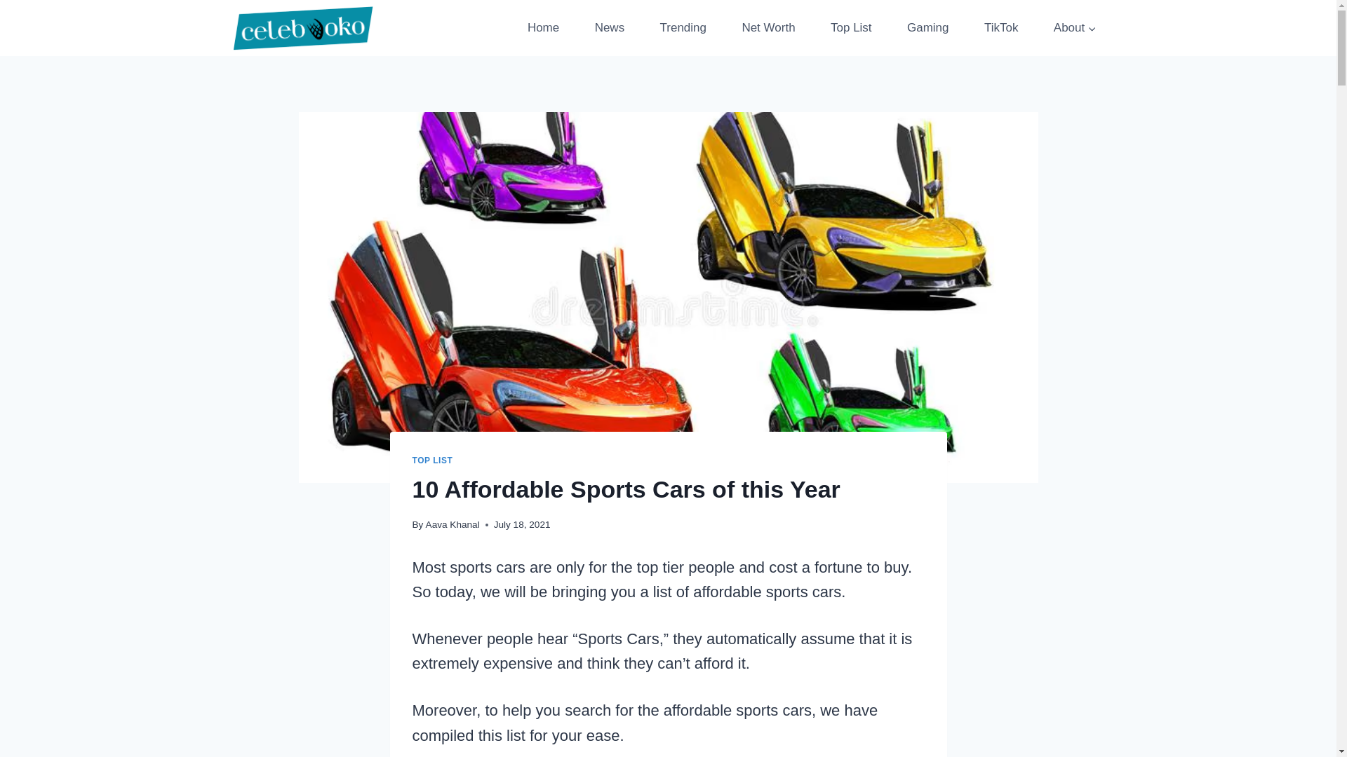  Describe the element at coordinates (543, 28) in the screenshot. I see `Home` at that location.